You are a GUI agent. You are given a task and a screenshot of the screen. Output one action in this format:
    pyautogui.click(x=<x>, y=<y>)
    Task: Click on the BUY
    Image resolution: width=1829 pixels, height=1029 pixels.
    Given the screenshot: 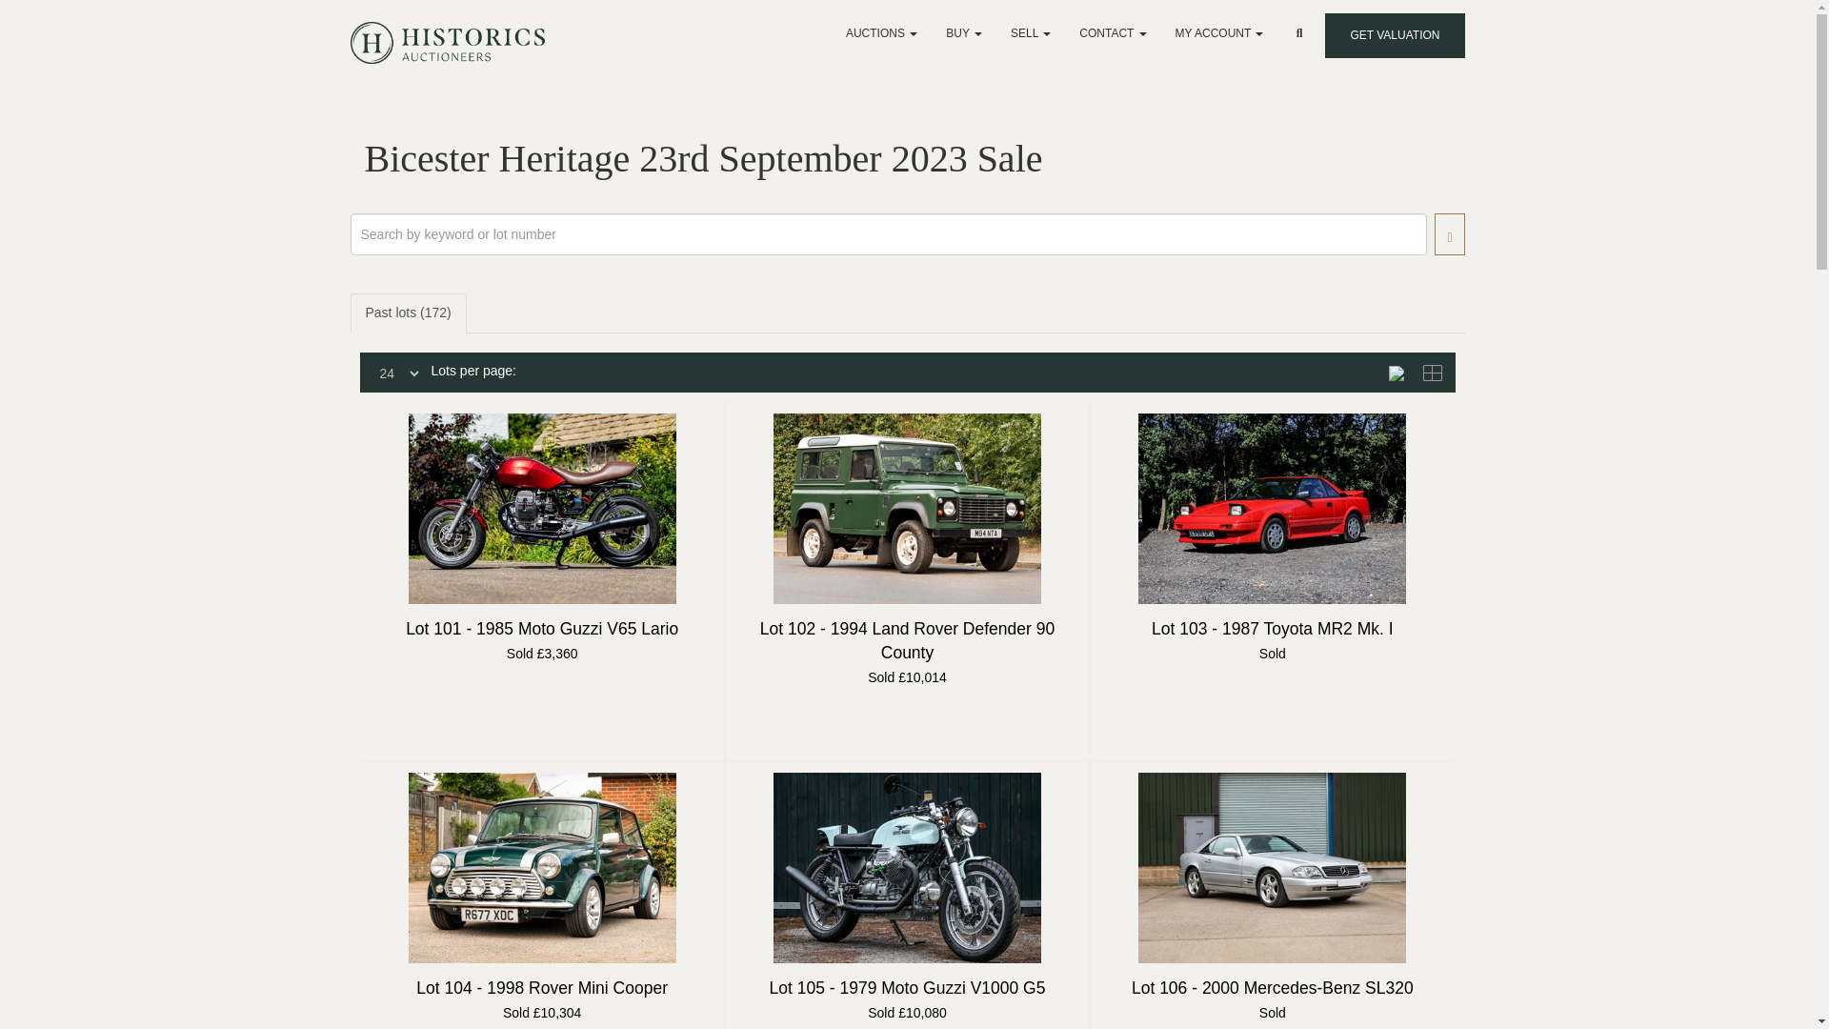 What is the action you would take?
    pyautogui.click(x=964, y=32)
    